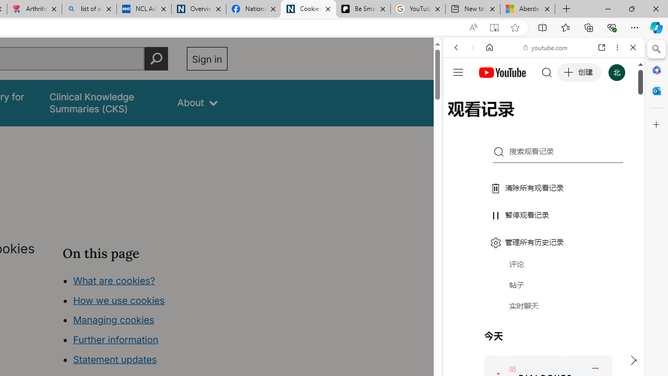 This screenshot has height=376, width=668. What do you see at coordinates (460, 119) in the screenshot?
I see `WEB  ` at bounding box center [460, 119].